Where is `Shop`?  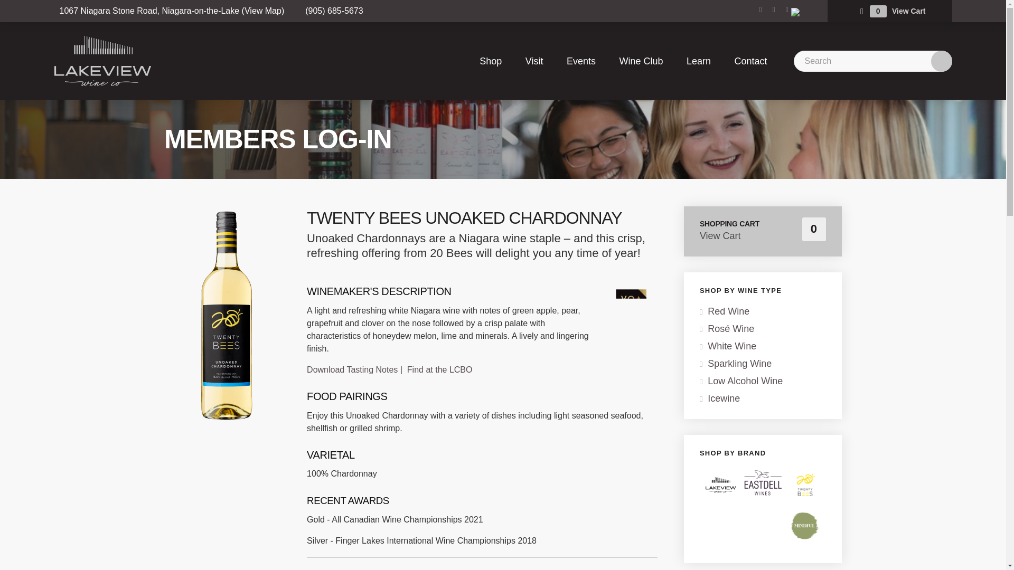 Shop is located at coordinates (495, 61).